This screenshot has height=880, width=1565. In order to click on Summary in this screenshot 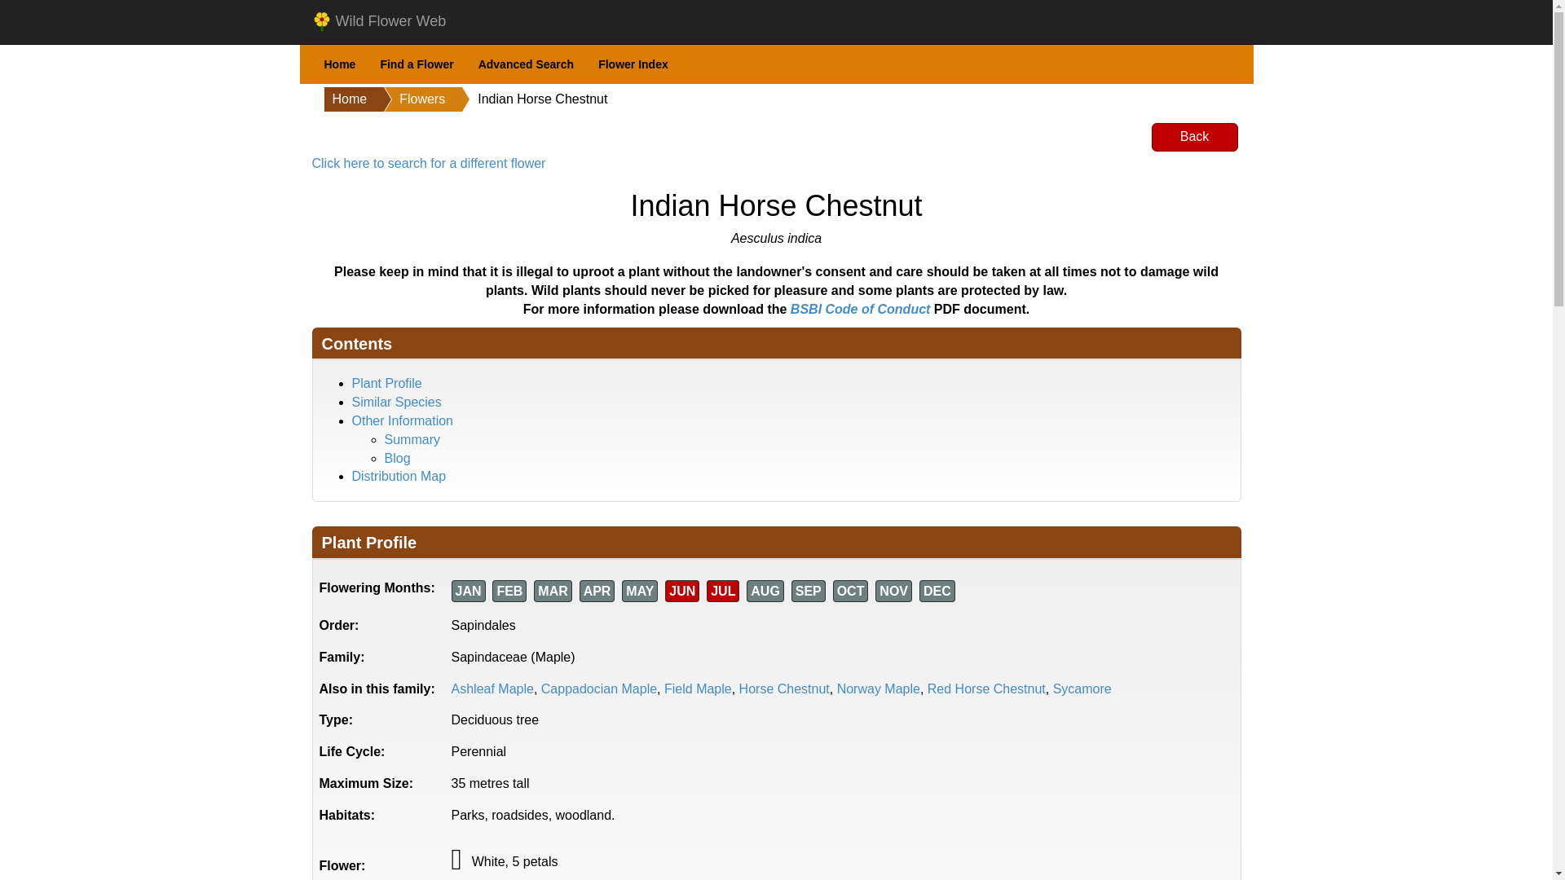, I will do `click(412, 439)`.